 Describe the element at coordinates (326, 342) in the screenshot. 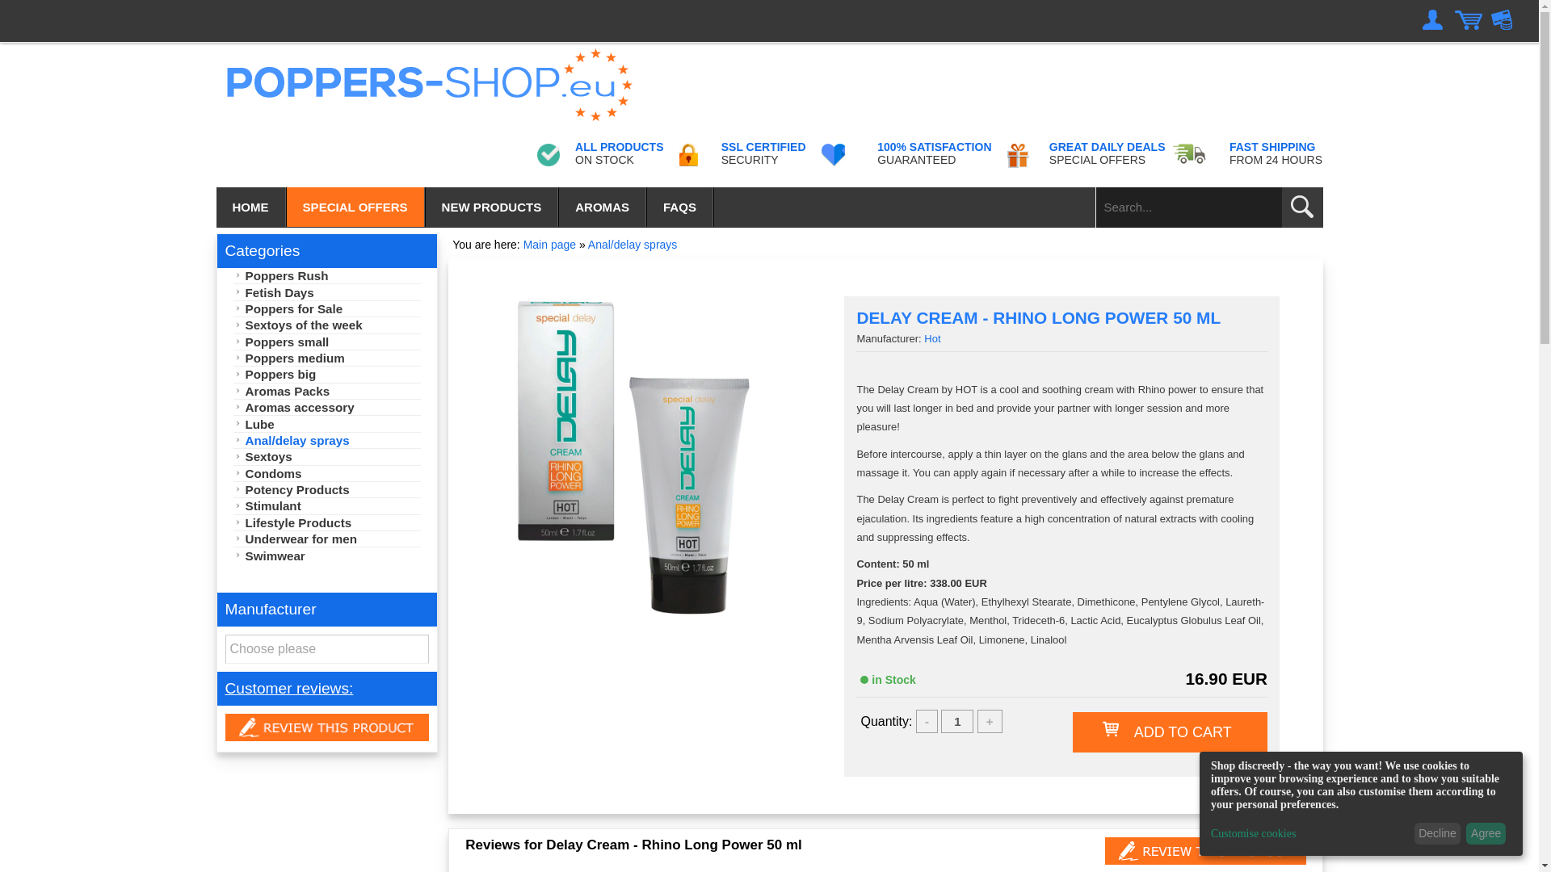

I see `Poppers small` at that location.